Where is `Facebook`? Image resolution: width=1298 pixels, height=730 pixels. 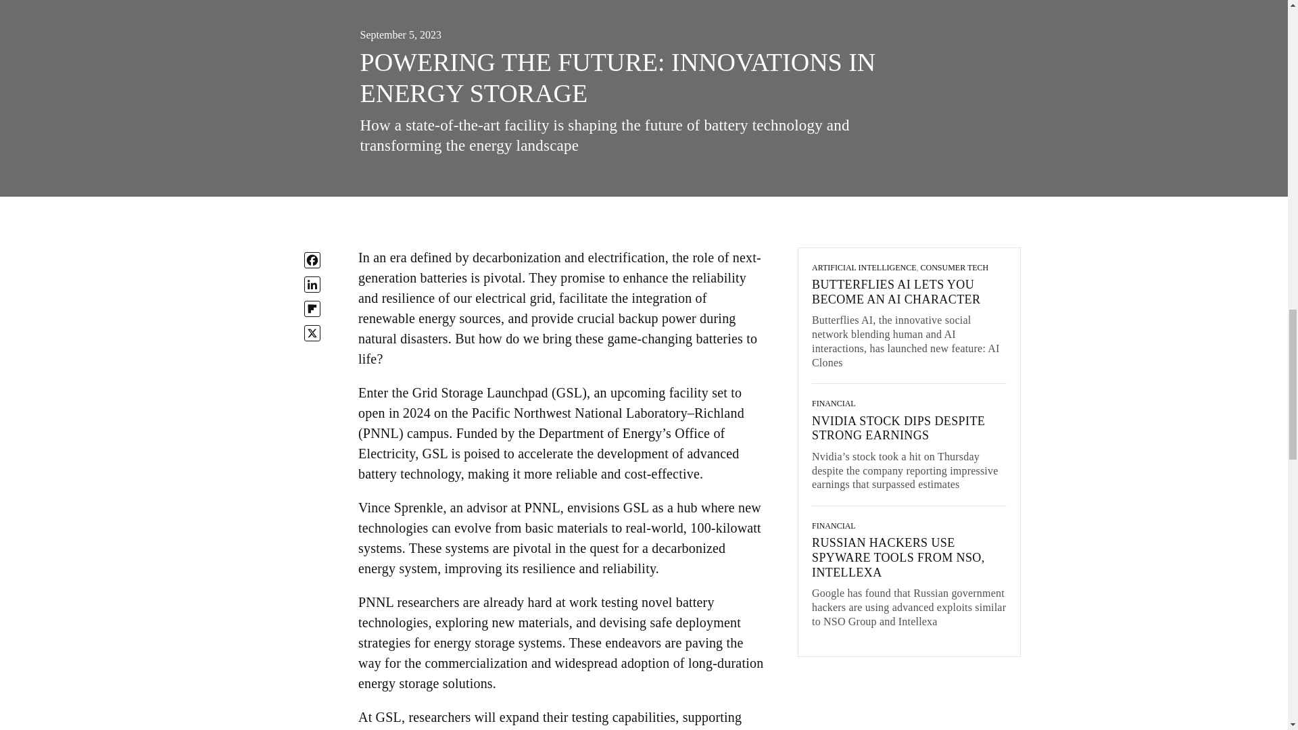 Facebook is located at coordinates (312, 260).